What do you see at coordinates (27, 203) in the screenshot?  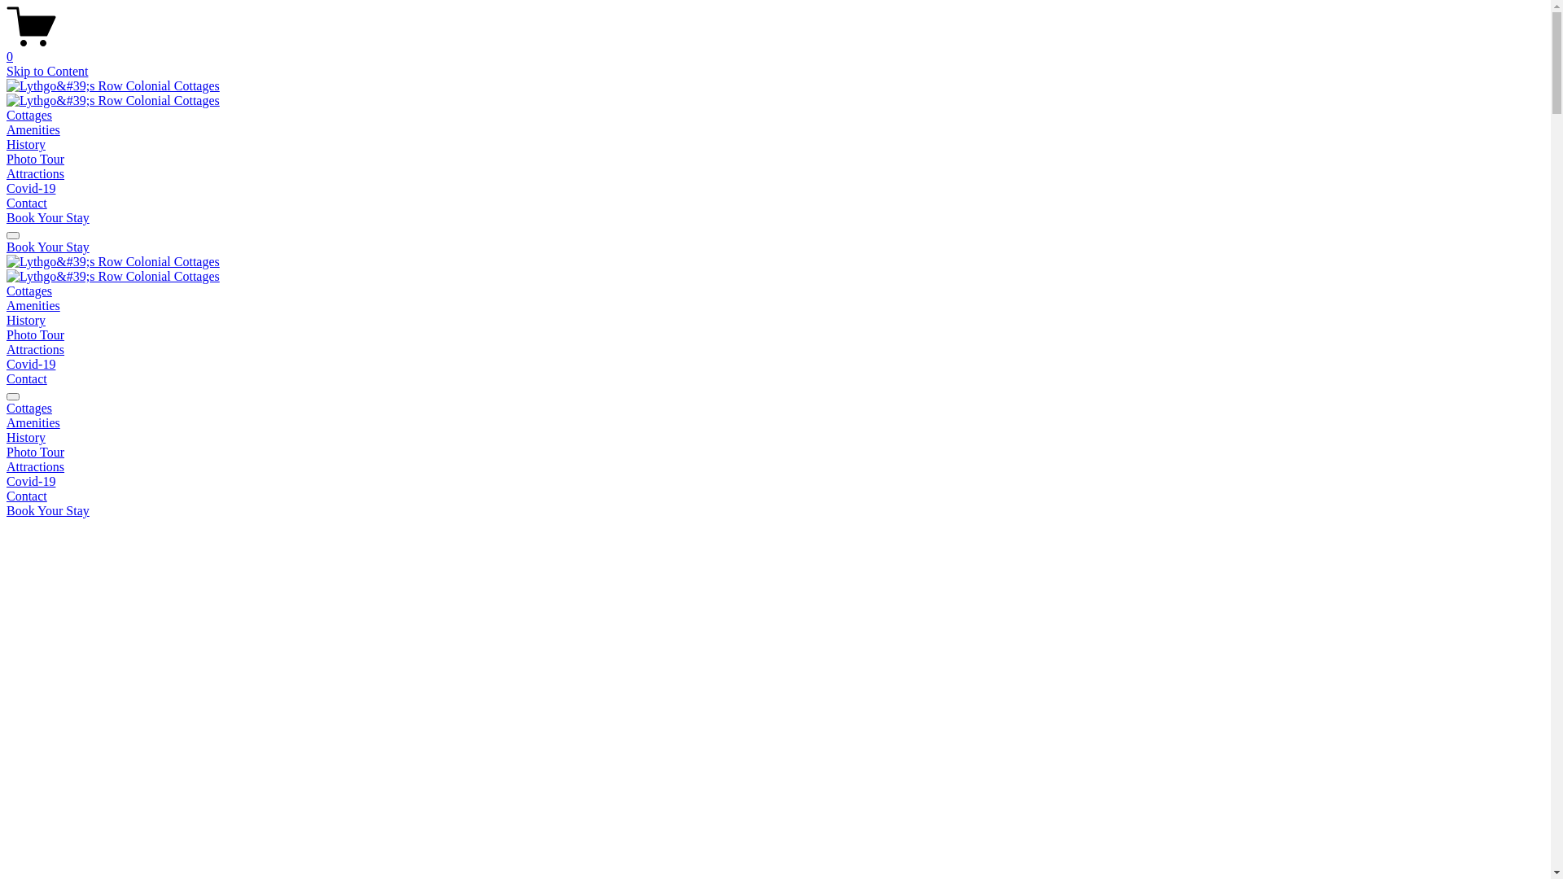 I see `Contact` at bounding box center [27, 203].